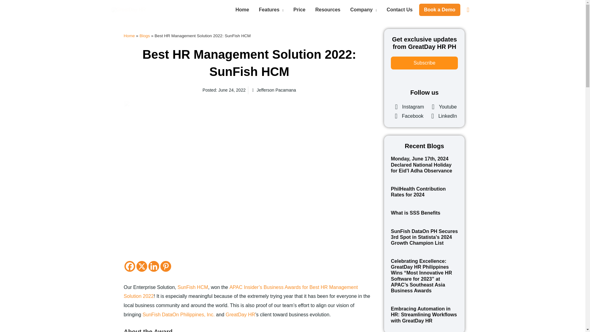  What do you see at coordinates (129, 266) in the screenshot?
I see `Facebook` at bounding box center [129, 266].